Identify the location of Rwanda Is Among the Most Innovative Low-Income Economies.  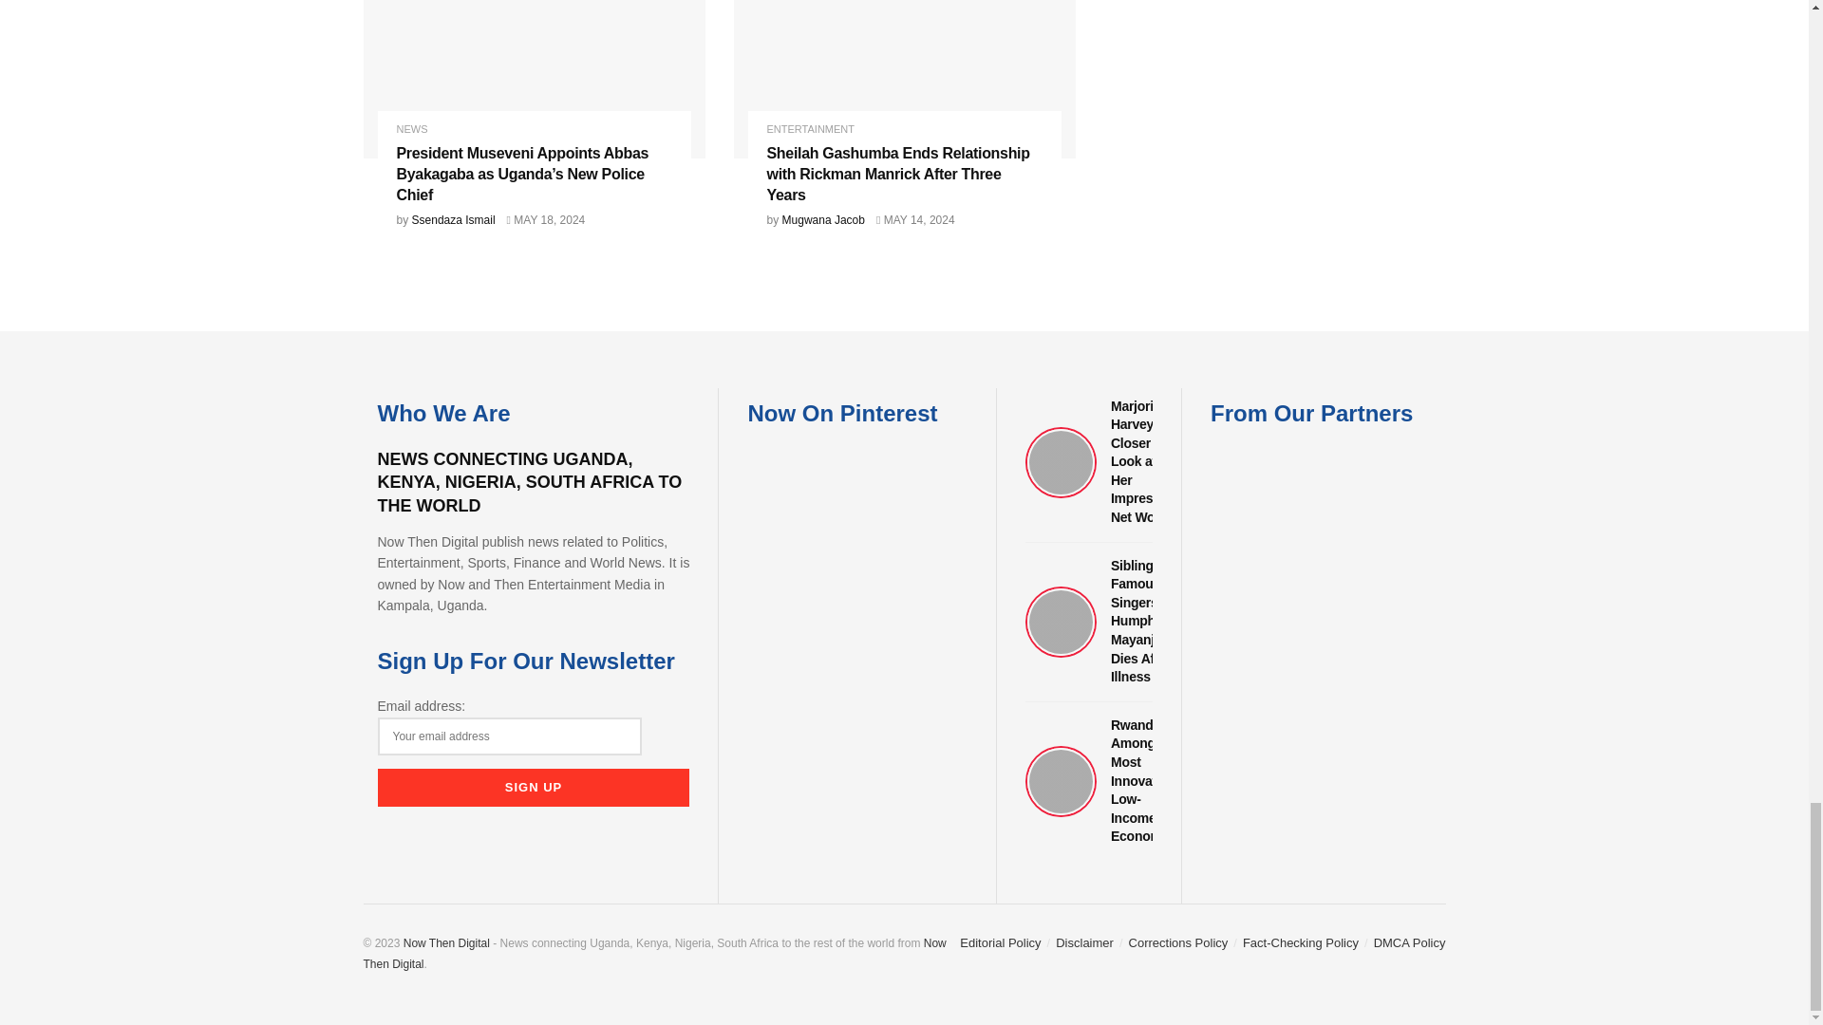
(1088, 781).